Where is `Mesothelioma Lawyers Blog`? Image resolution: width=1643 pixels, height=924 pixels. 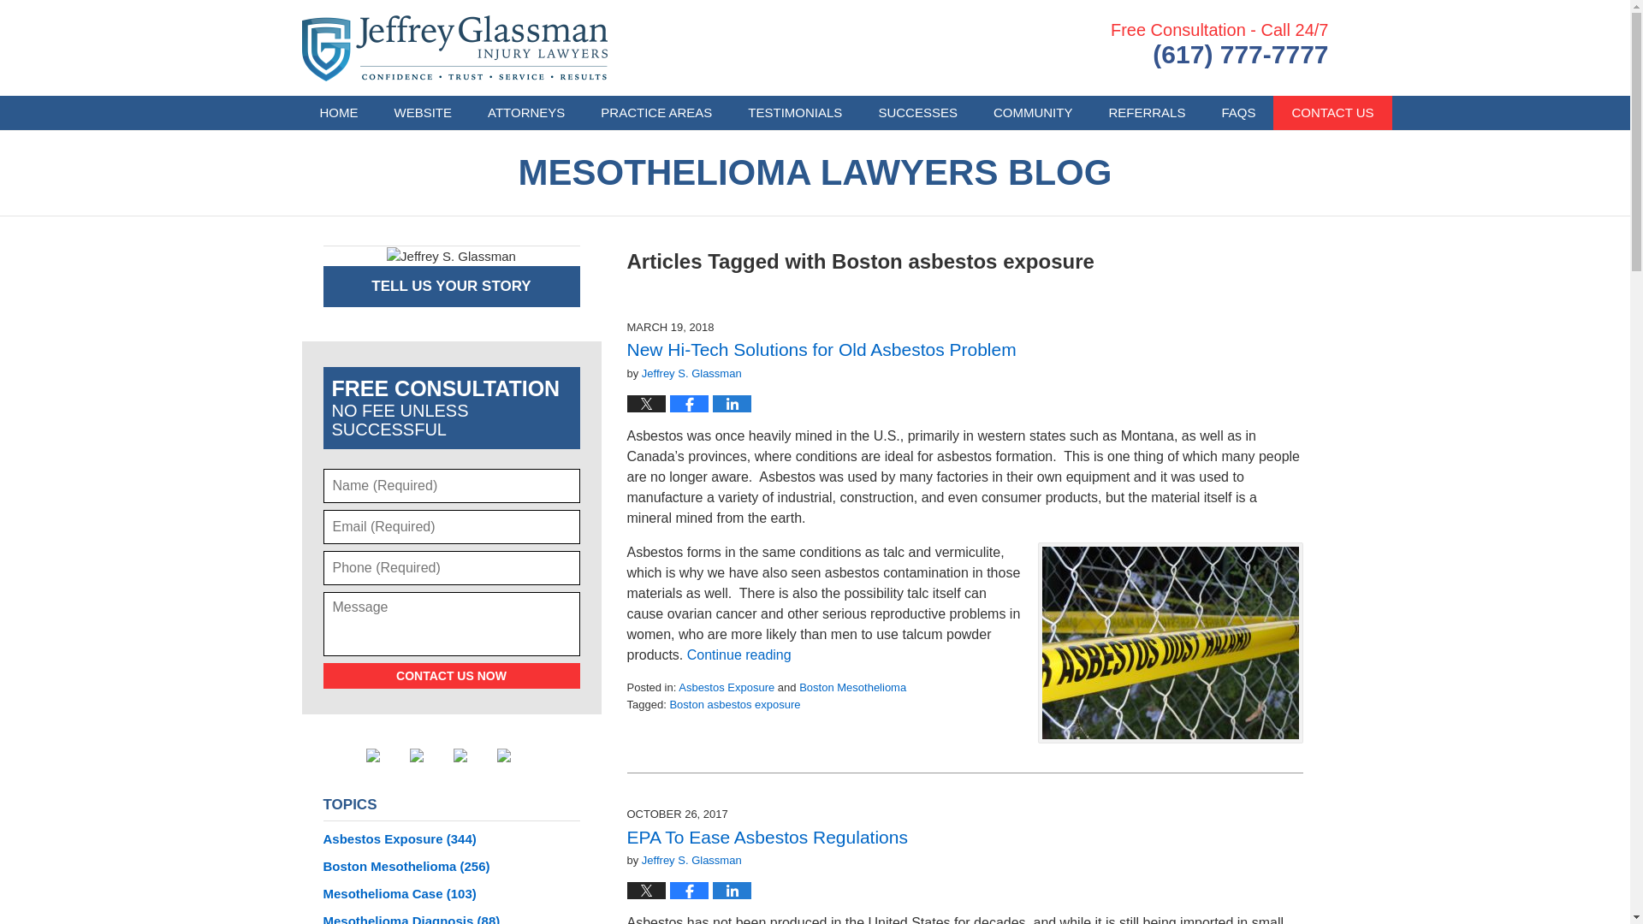 Mesothelioma Lawyers Blog is located at coordinates (454, 48).